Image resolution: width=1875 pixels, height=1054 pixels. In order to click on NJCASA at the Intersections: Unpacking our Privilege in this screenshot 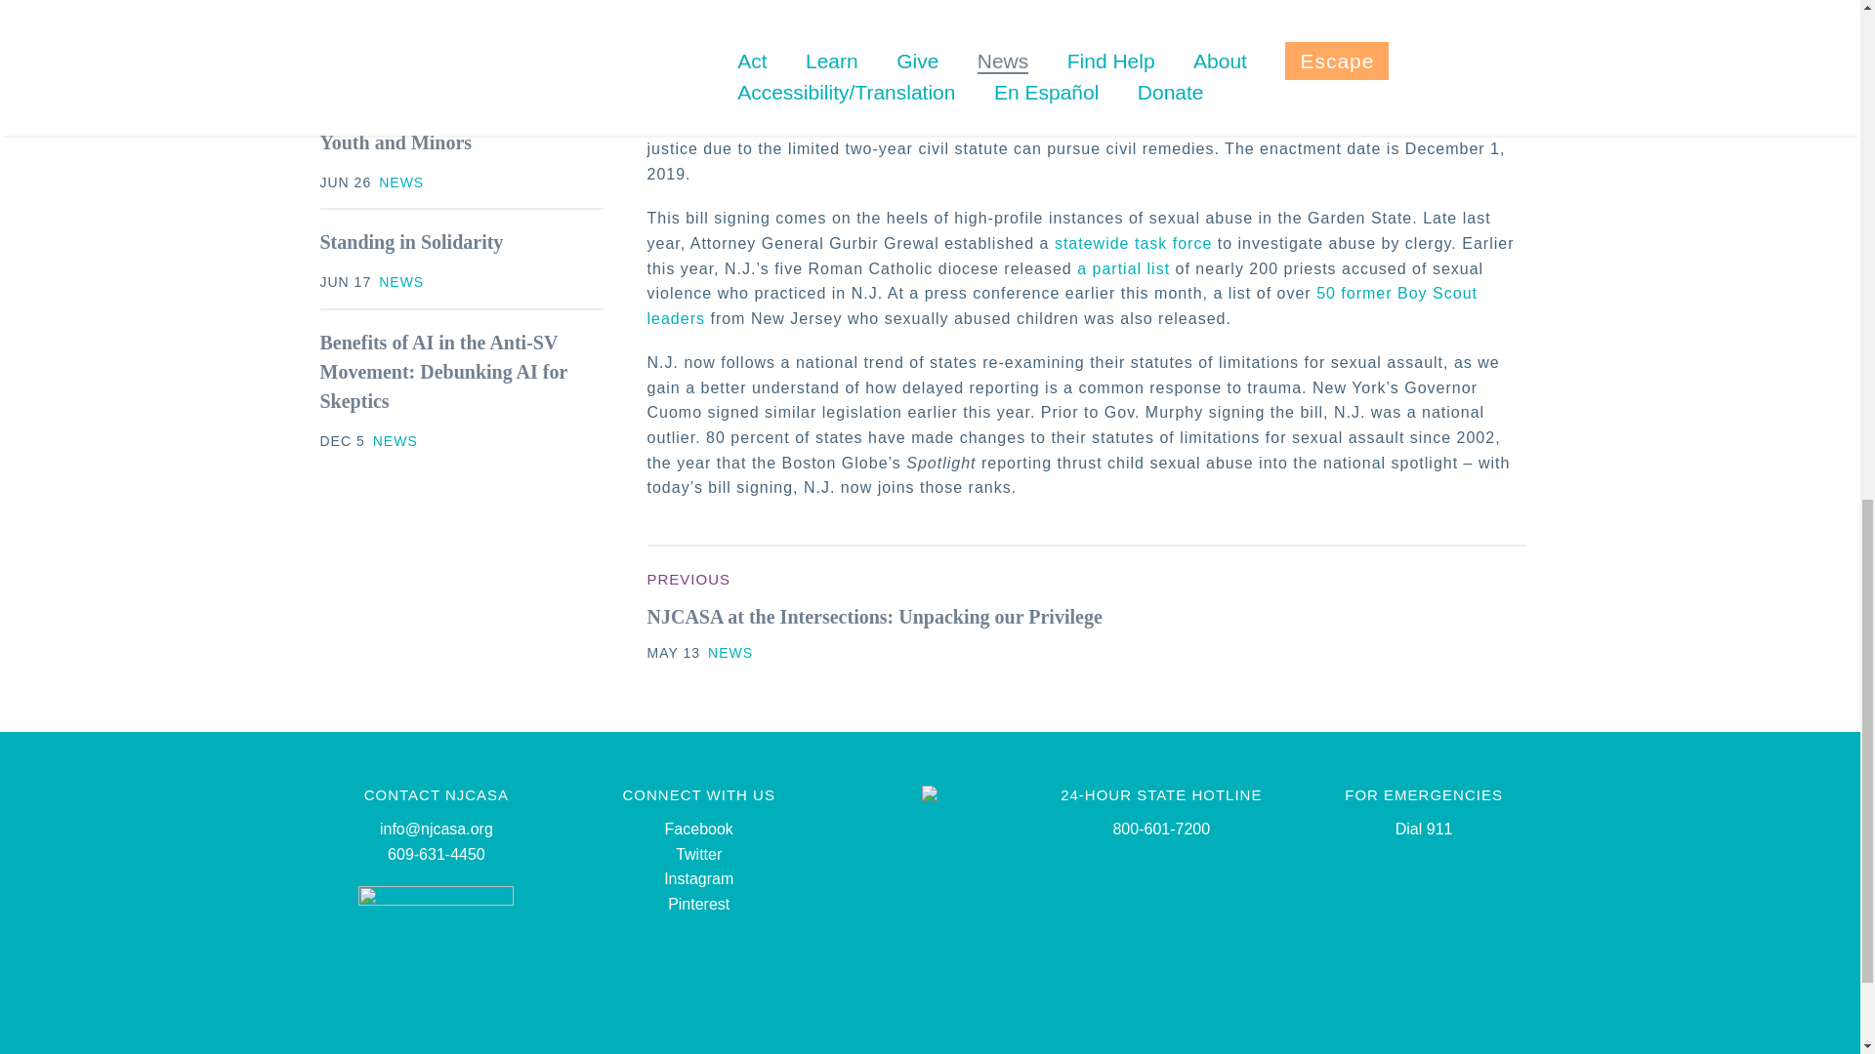, I will do `click(874, 617)`.